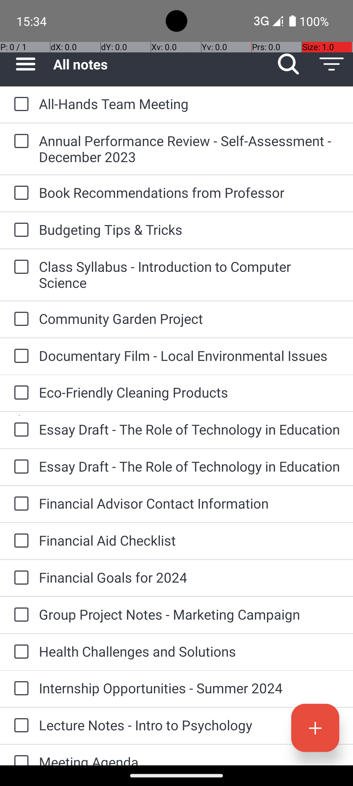 This screenshot has width=353, height=786. Describe the element at coordinates (20, 193) in the screenshot. I see `to-do: Book Recommendations from Professor` at that location.